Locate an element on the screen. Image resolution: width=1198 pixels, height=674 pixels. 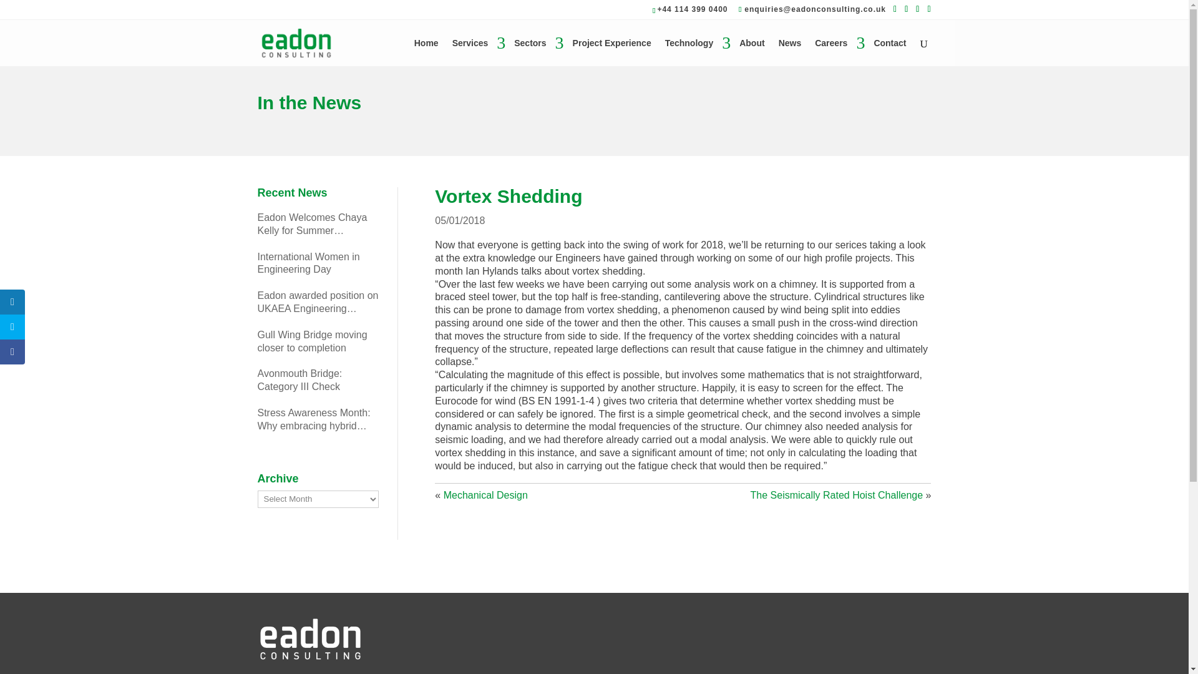
About is located at coordinates (751, 52).